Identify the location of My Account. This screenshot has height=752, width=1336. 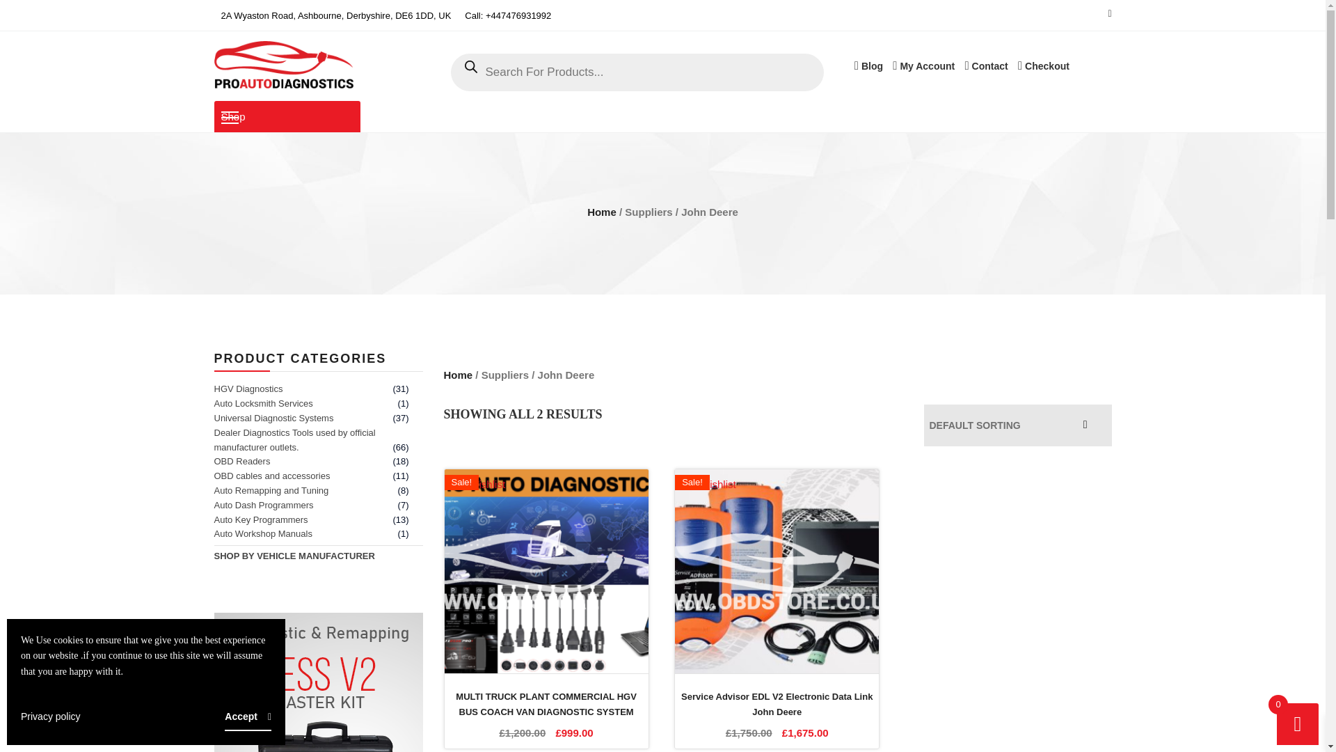
(923, 65).